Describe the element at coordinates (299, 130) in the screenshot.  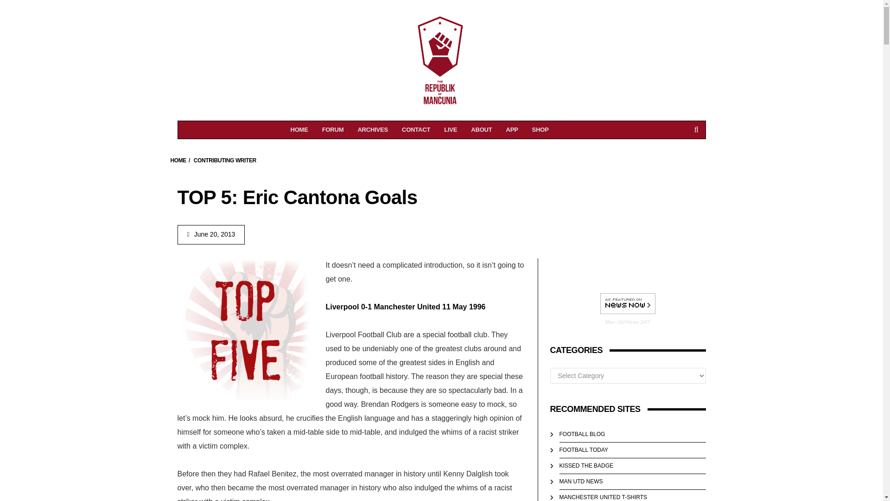
I see `Top Five1` at that location.